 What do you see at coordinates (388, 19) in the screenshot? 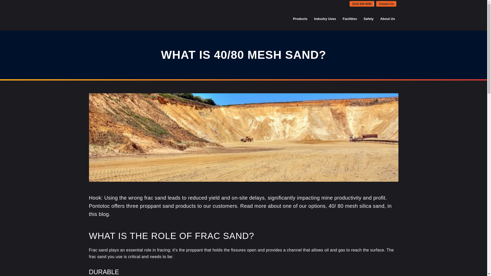
I see `About Us` at bounding box center [388, 19].